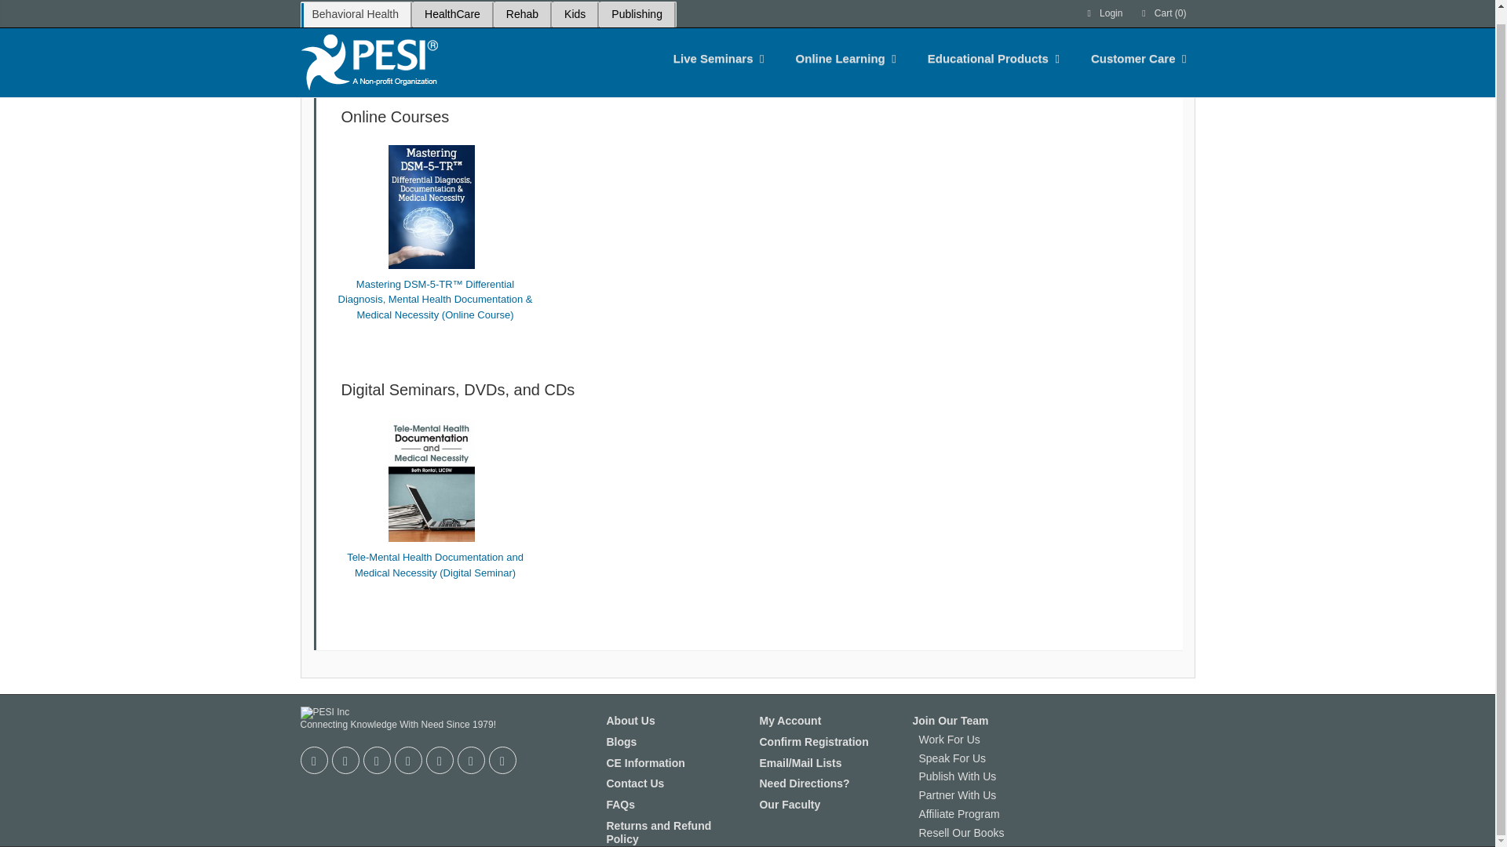 This screenshot has width=1507, height=847. What do you see at coordinates (713, 45) in the screenshot?
I see `Live Seminars` at bounding box center [713, 45].